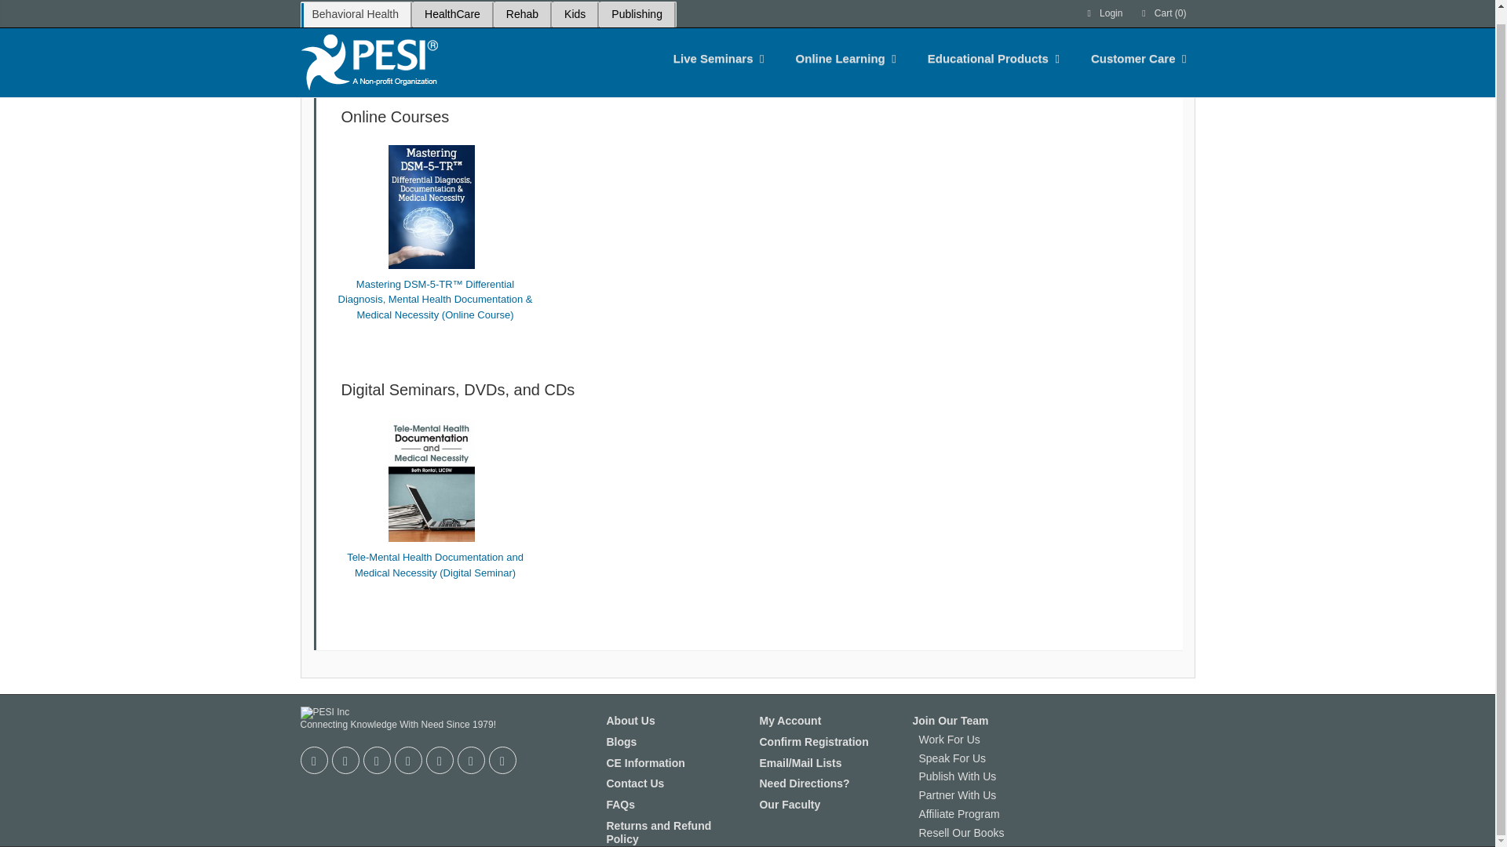 This screenshot has width=1507, height=847. What do you see at coordinates (713, 45) in the screenshot?
I see `Live Seminars` at bounding box center [713, 45].